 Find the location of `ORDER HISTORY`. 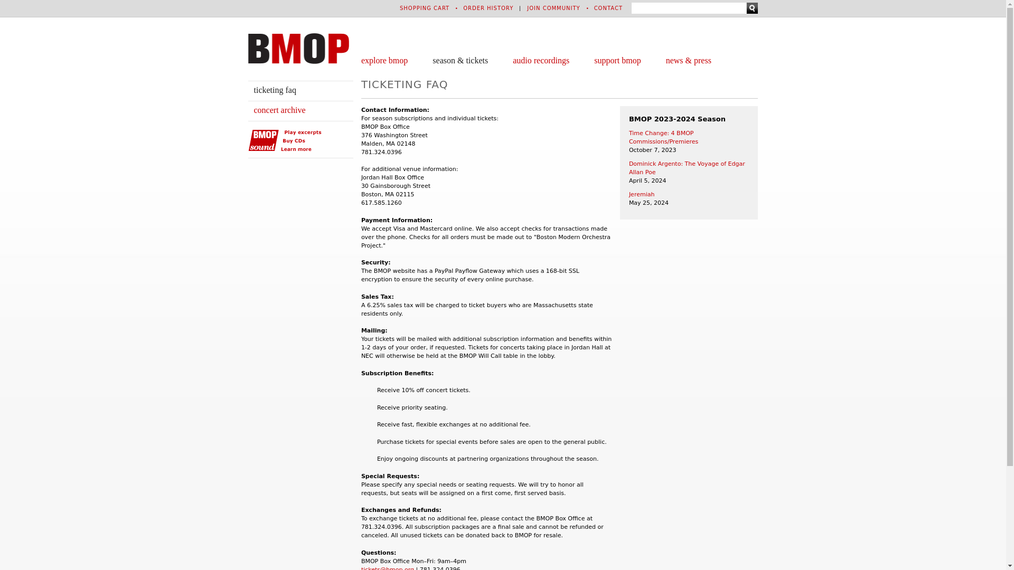

ORDER HISTORY is located at coordinates (488, 7).